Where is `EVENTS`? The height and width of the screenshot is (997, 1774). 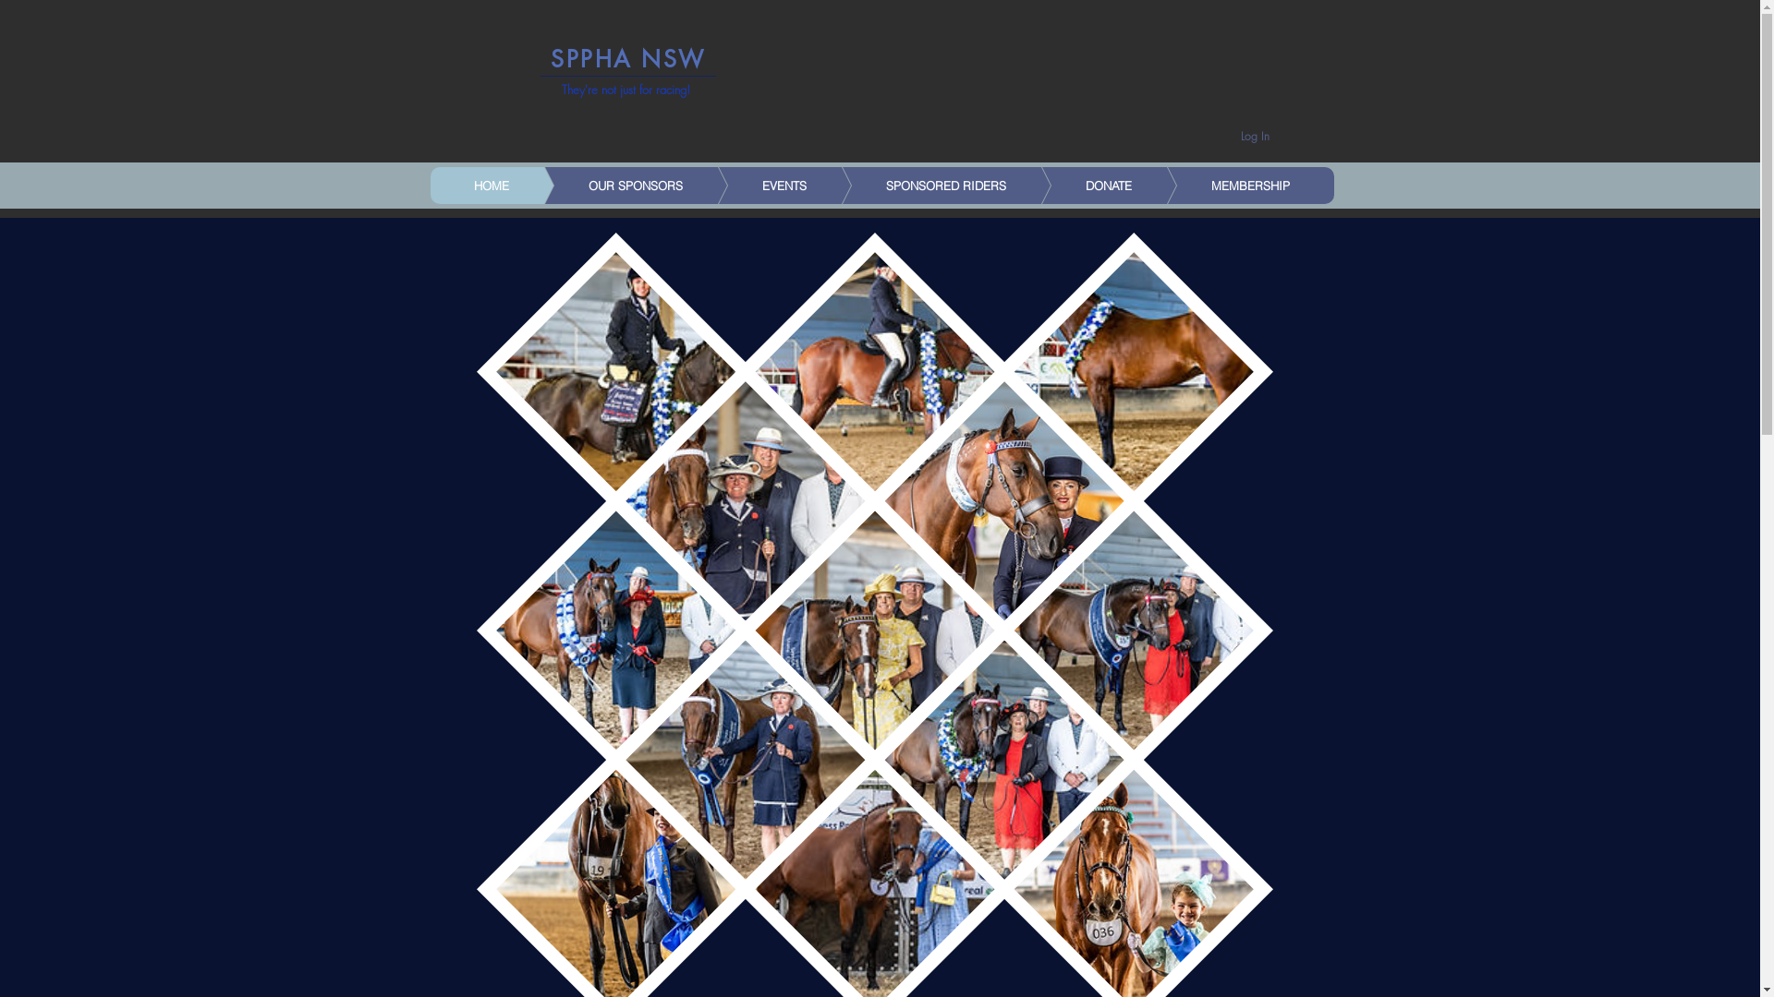 EVENTS is located at coordinates (758, 186).